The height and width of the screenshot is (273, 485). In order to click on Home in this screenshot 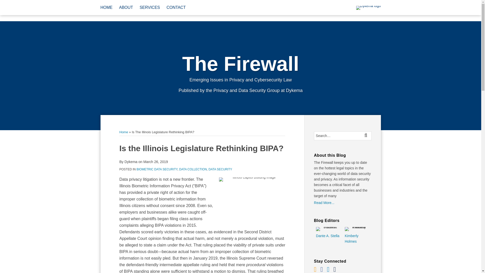, I will do `click(124, 132)`.